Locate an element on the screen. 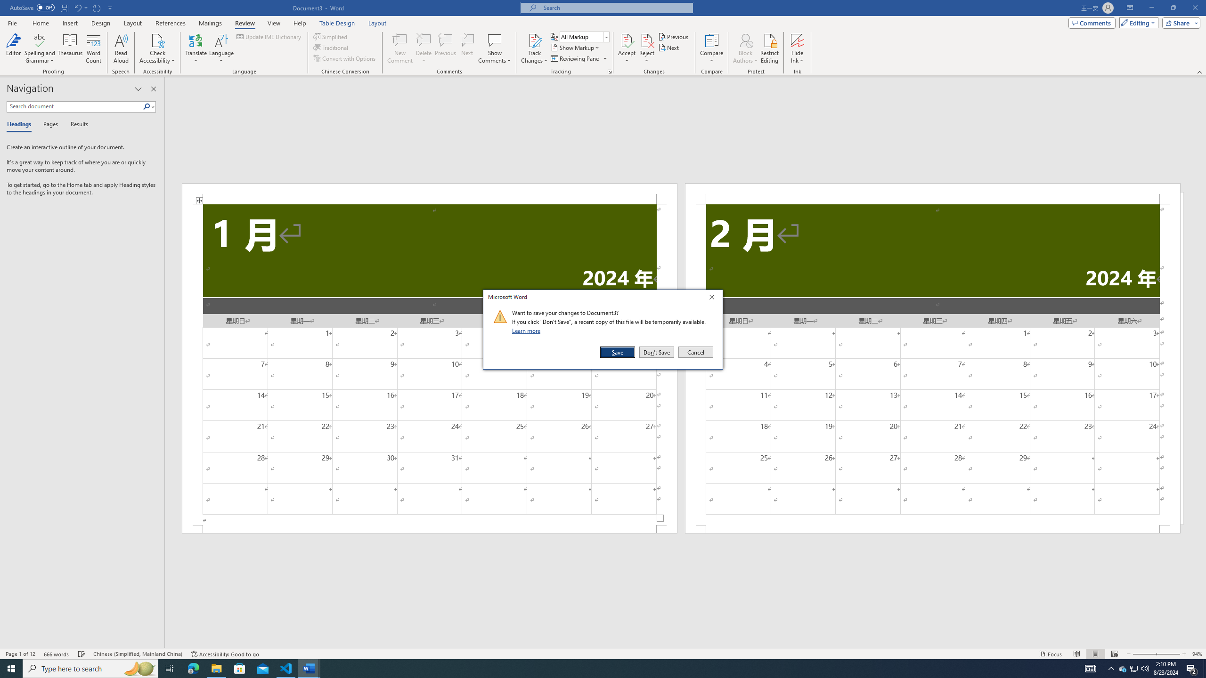 This screenshot has height=678, width=1206. Show desktop is located at coordinates (1205, 669).